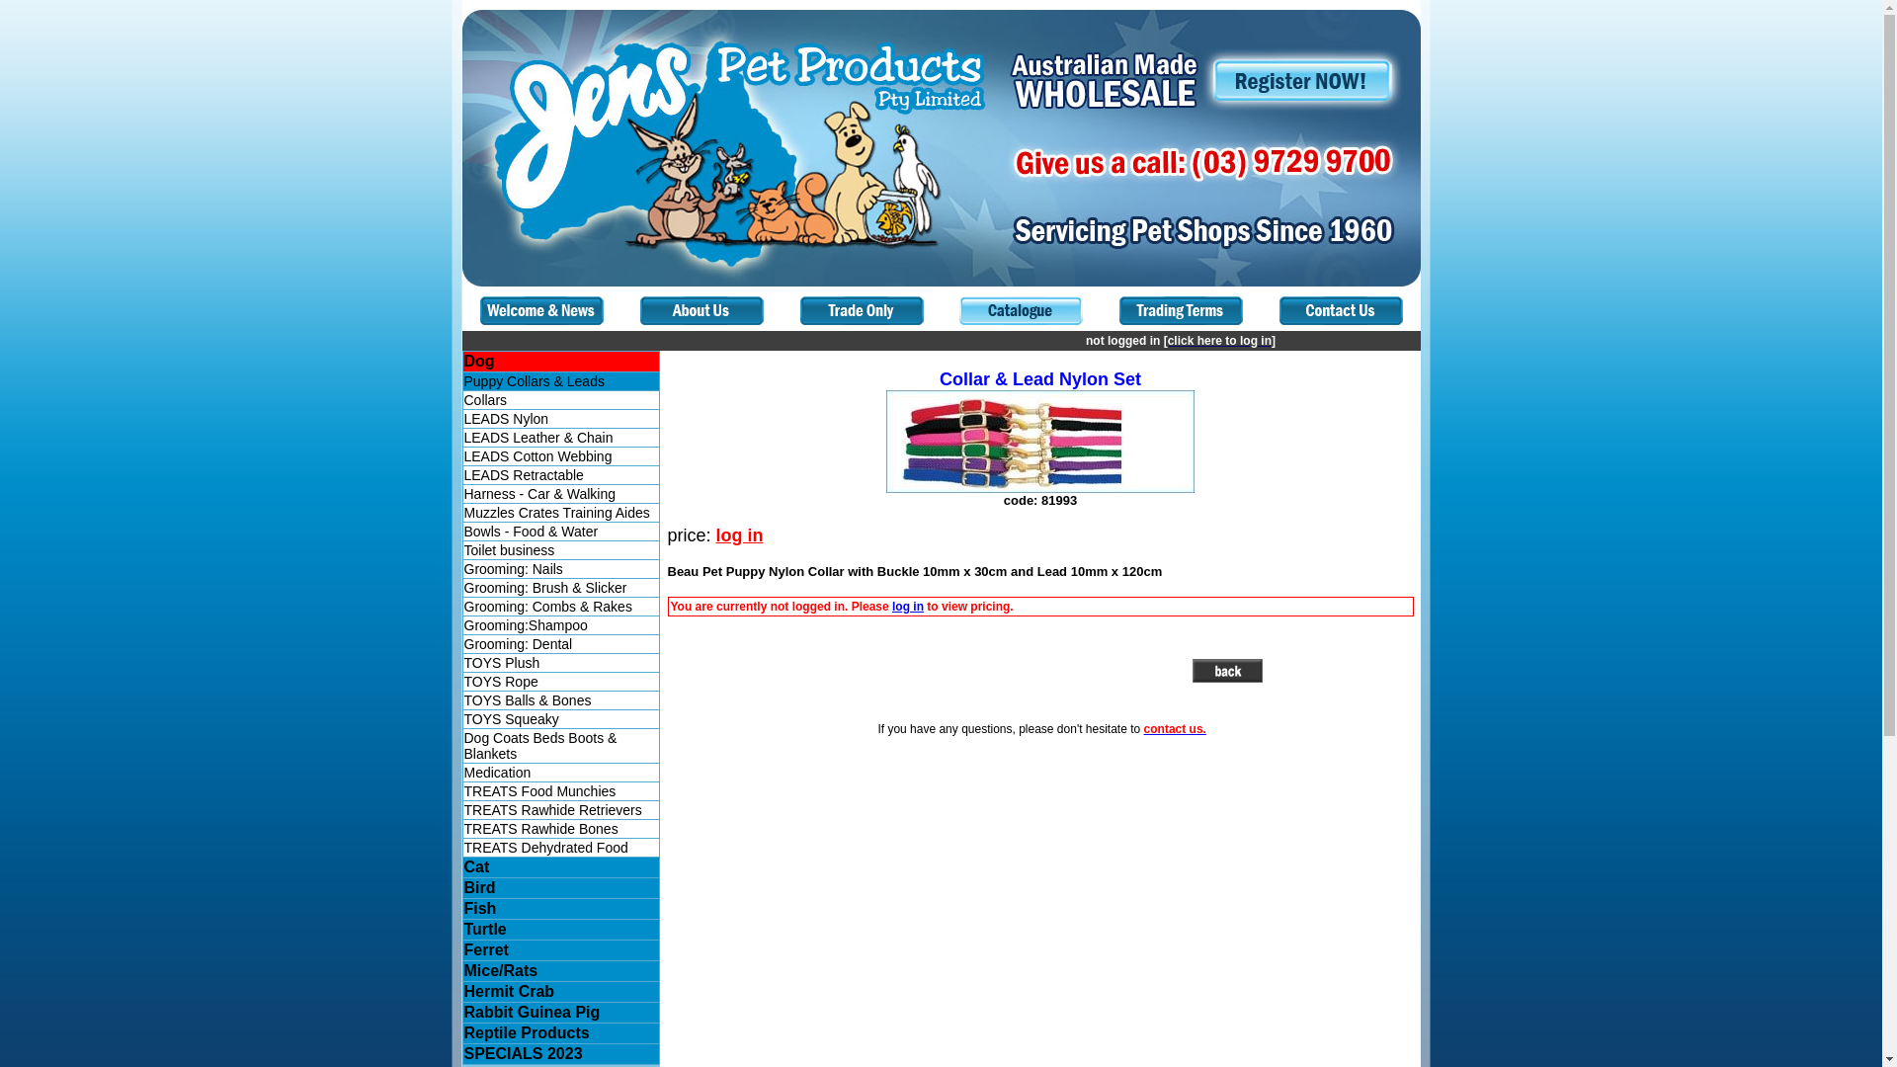  I want to click on Reptile Products, so click(528, 1033).